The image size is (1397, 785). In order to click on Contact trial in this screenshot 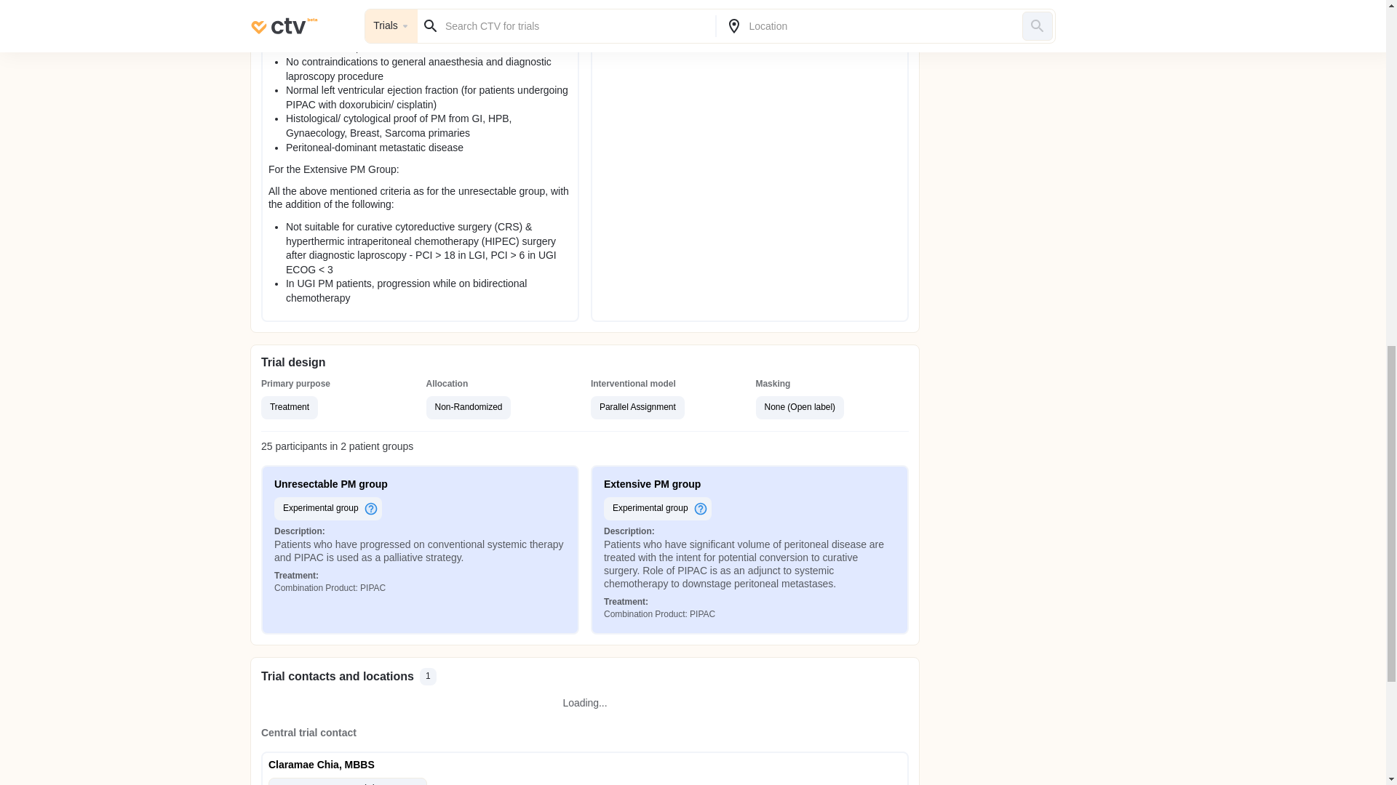, I will do `click(348, 781)`.